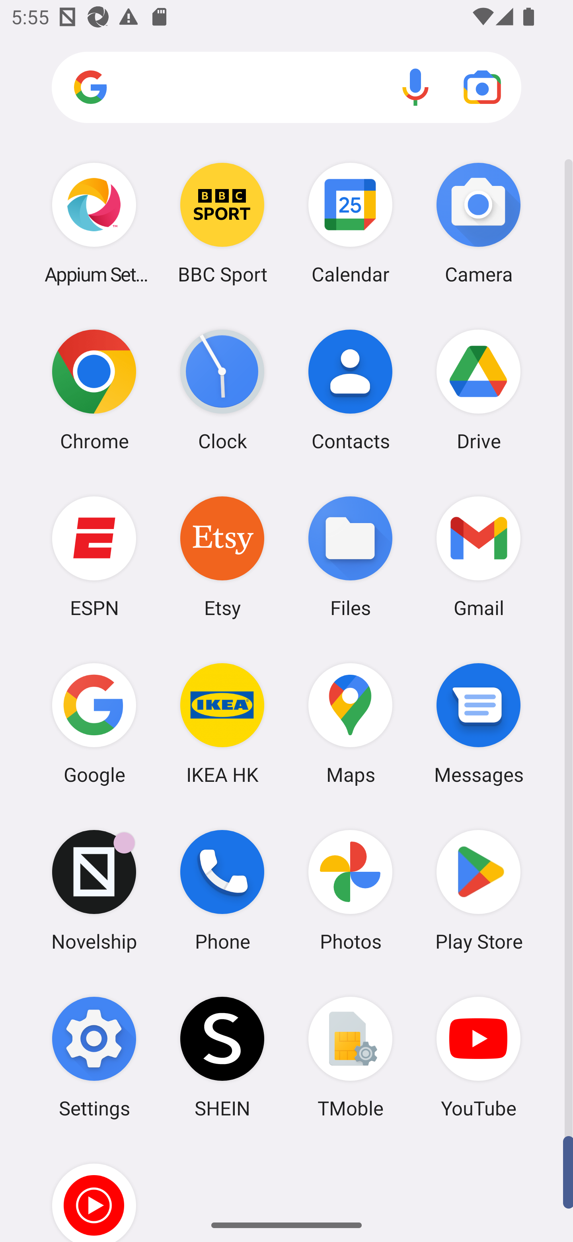  What do you see at coordinates (94, 1191) in the screenshot?
I see `YT Music` at bounding box center [94, 1191].